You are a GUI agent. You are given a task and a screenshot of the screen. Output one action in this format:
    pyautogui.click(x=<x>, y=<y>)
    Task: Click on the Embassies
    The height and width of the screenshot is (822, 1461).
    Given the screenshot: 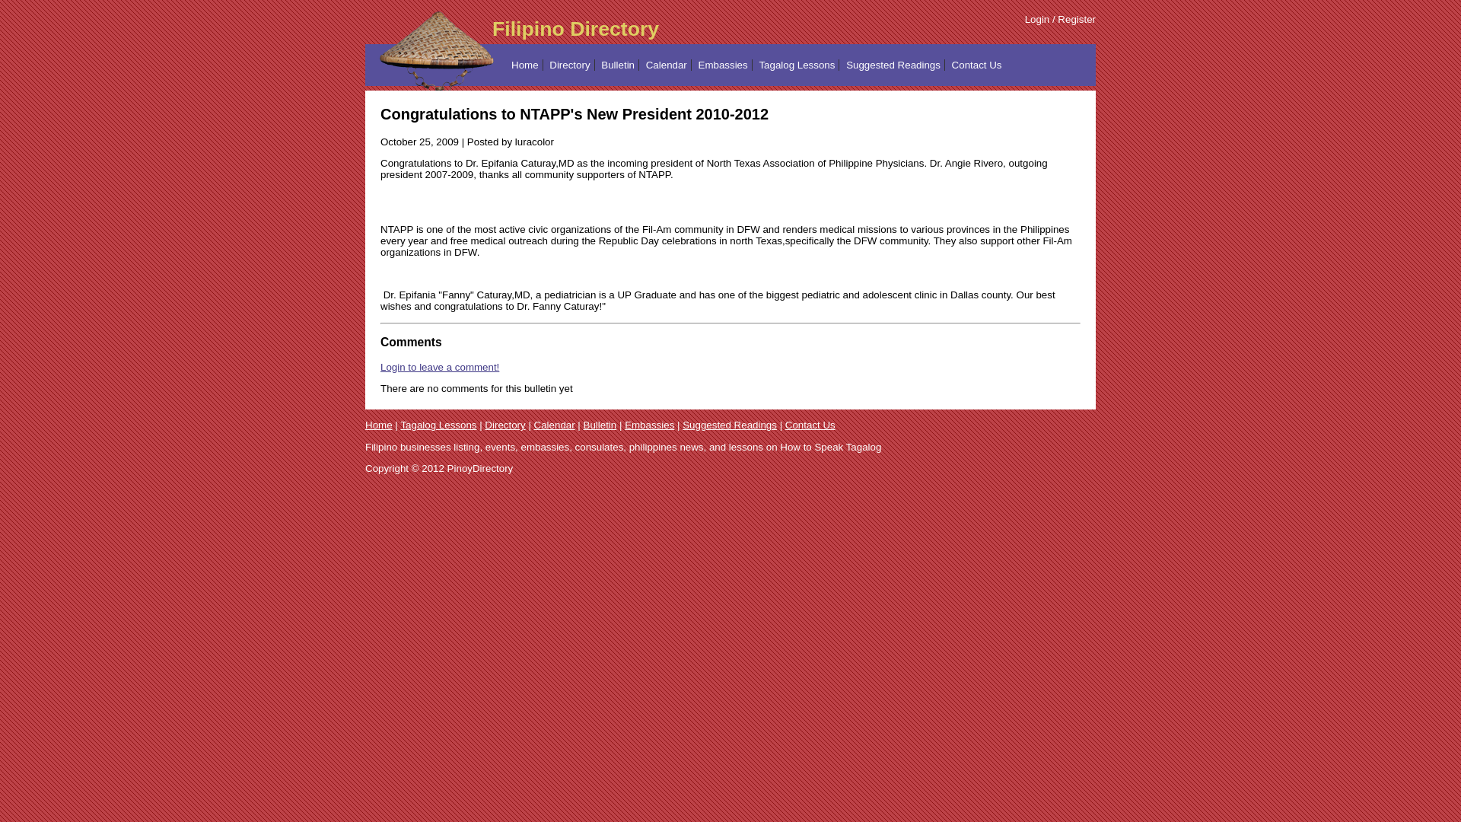 What is the action you would take?
    pyautogui.click(x=723, y=64)
    